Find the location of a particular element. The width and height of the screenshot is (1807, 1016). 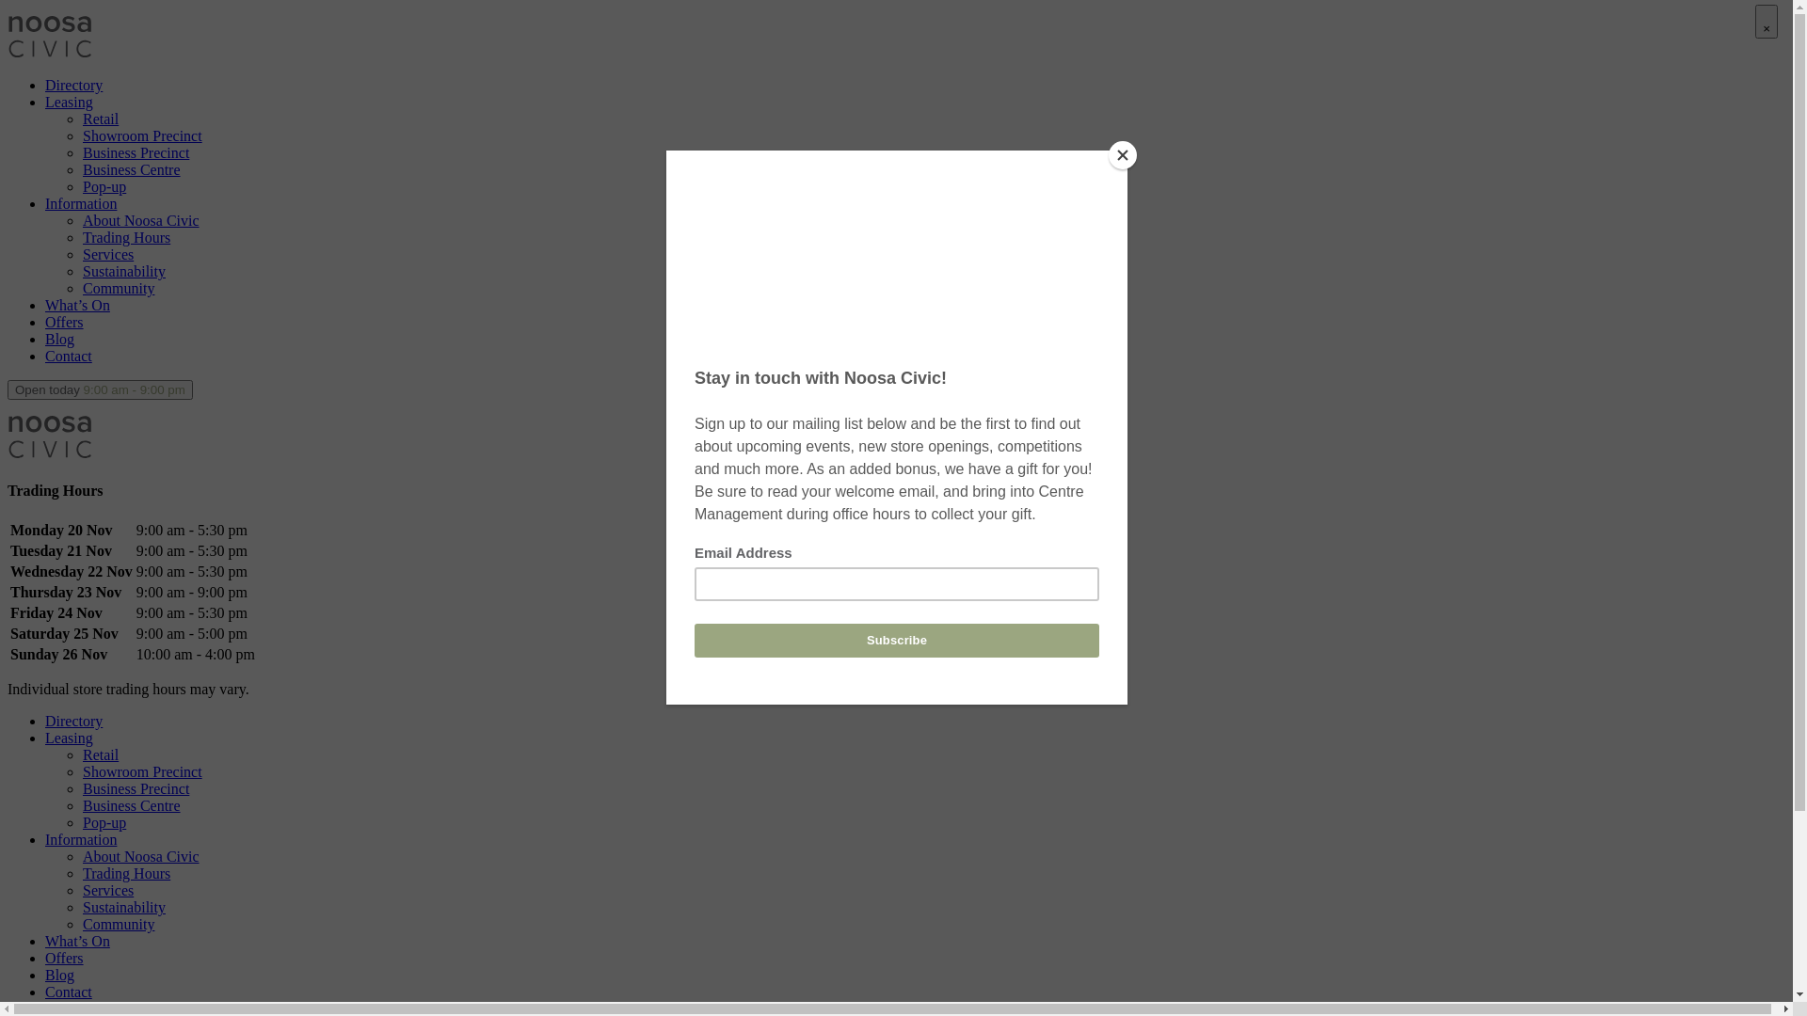

About Noosa Civic is located at coordinates (141, 220).